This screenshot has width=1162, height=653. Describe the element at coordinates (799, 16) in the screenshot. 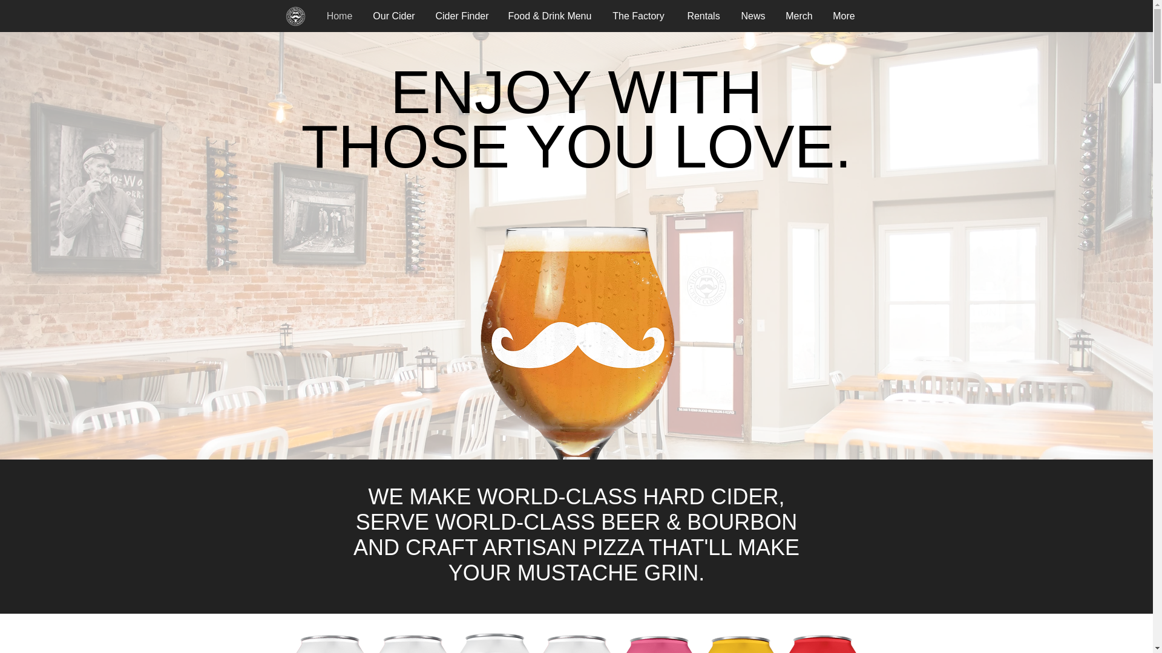

I see `Merch` at that location.